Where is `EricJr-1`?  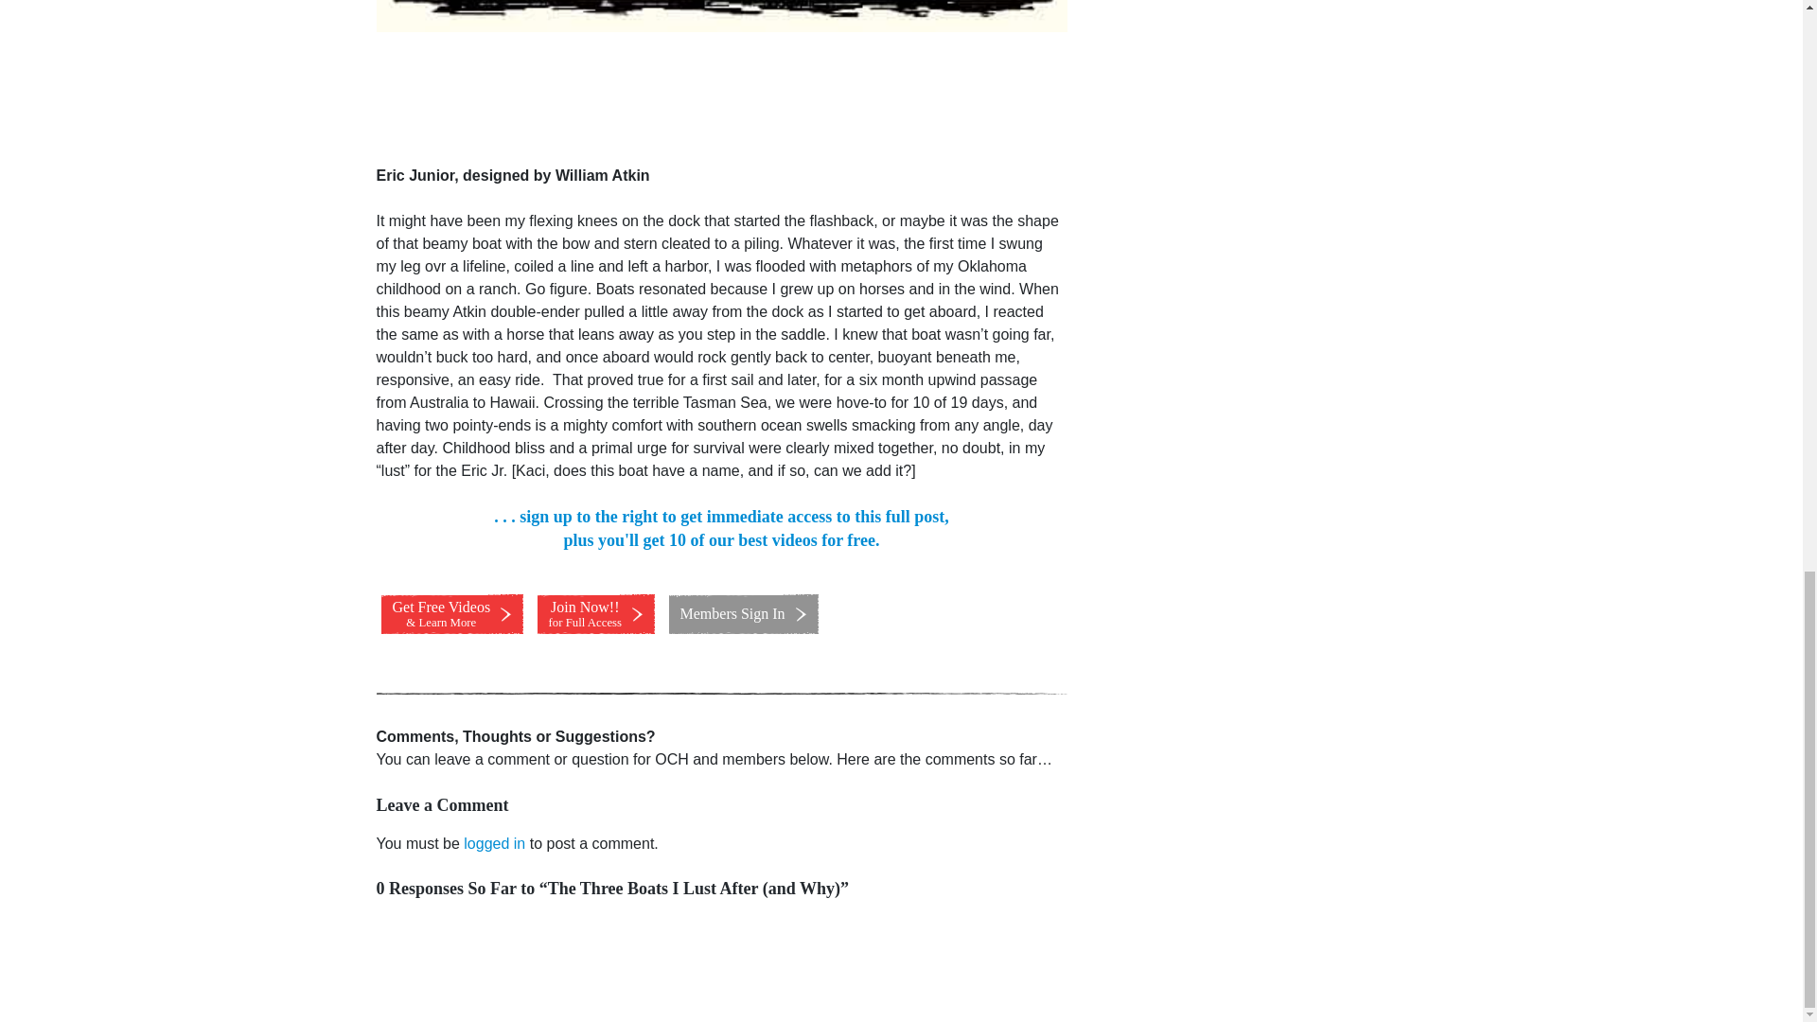 EricJr-1 is located at coordinates (721, 15).